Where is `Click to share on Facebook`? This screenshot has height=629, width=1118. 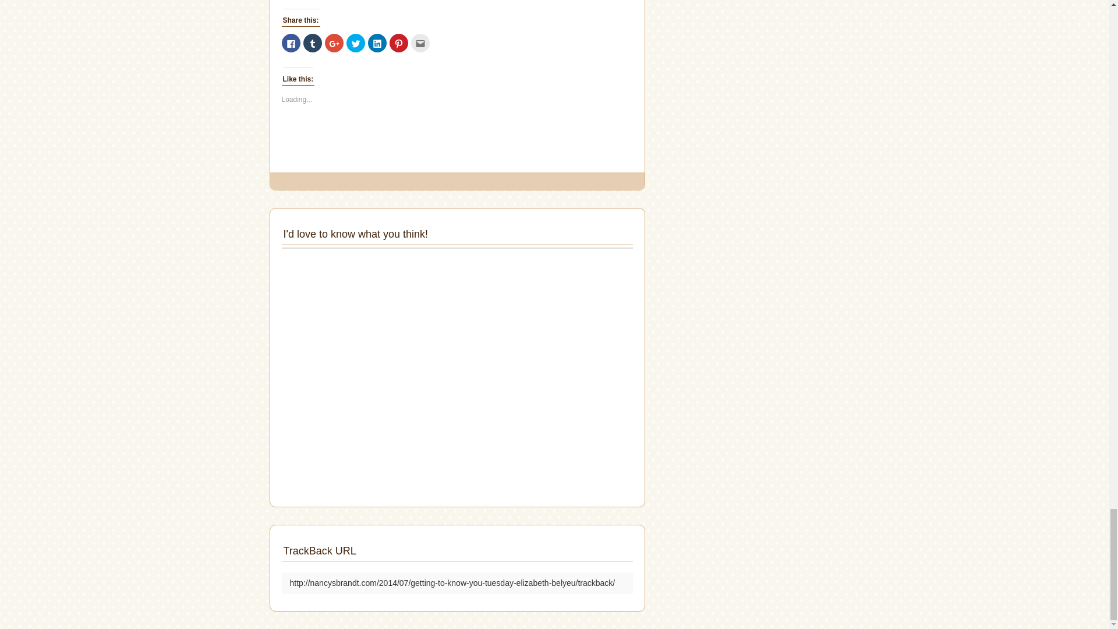
Click to share on Facebook is located at coordinates (291, 43).